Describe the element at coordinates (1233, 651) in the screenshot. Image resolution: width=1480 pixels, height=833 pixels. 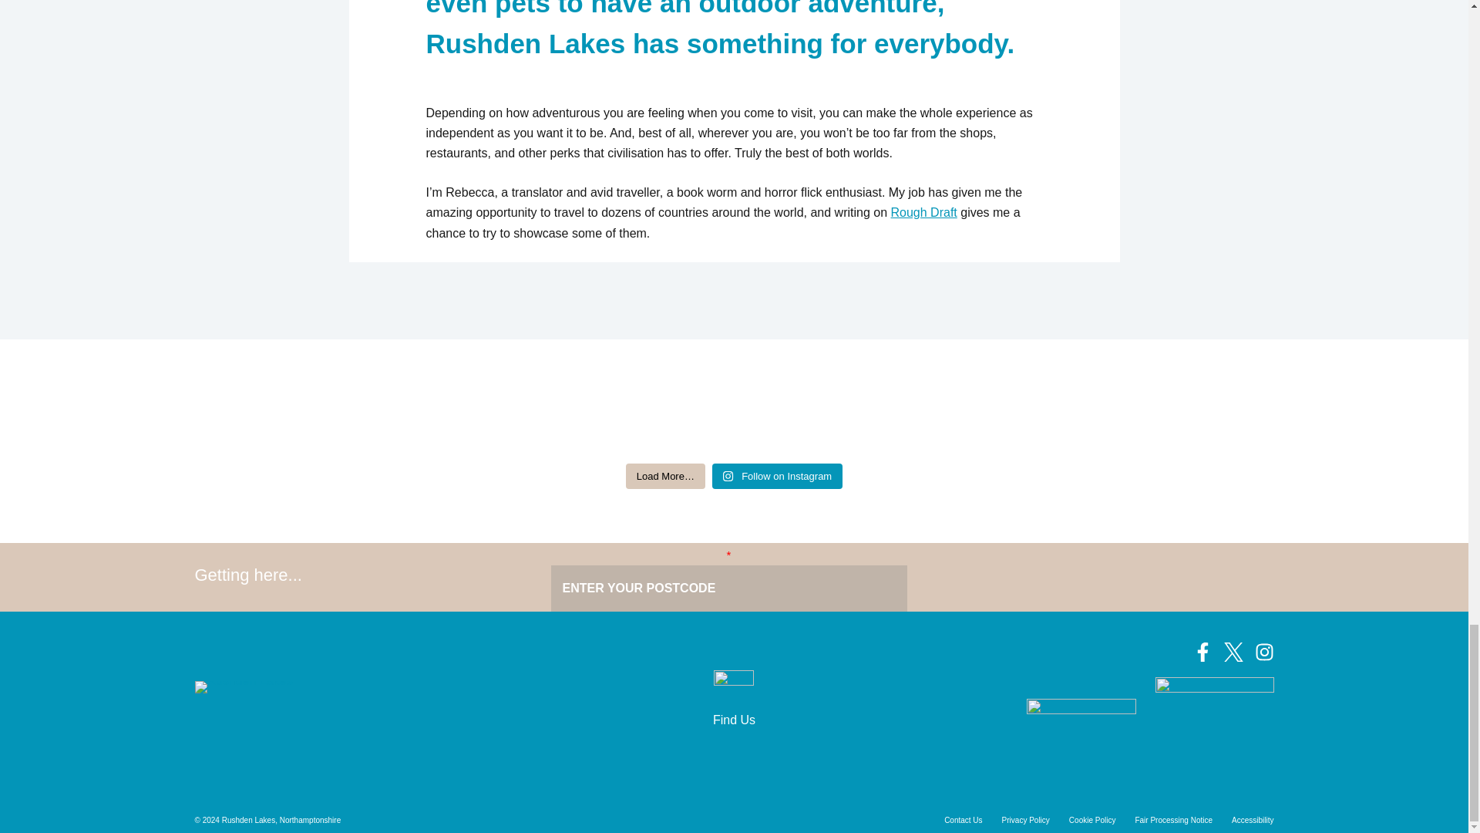
I see `Twitter` at that location.